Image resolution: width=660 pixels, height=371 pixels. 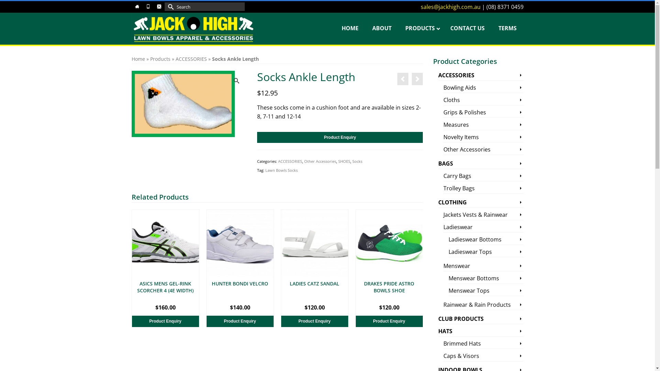 I want to click on Lawn Bowls Socks, so click(x=282, y=170).